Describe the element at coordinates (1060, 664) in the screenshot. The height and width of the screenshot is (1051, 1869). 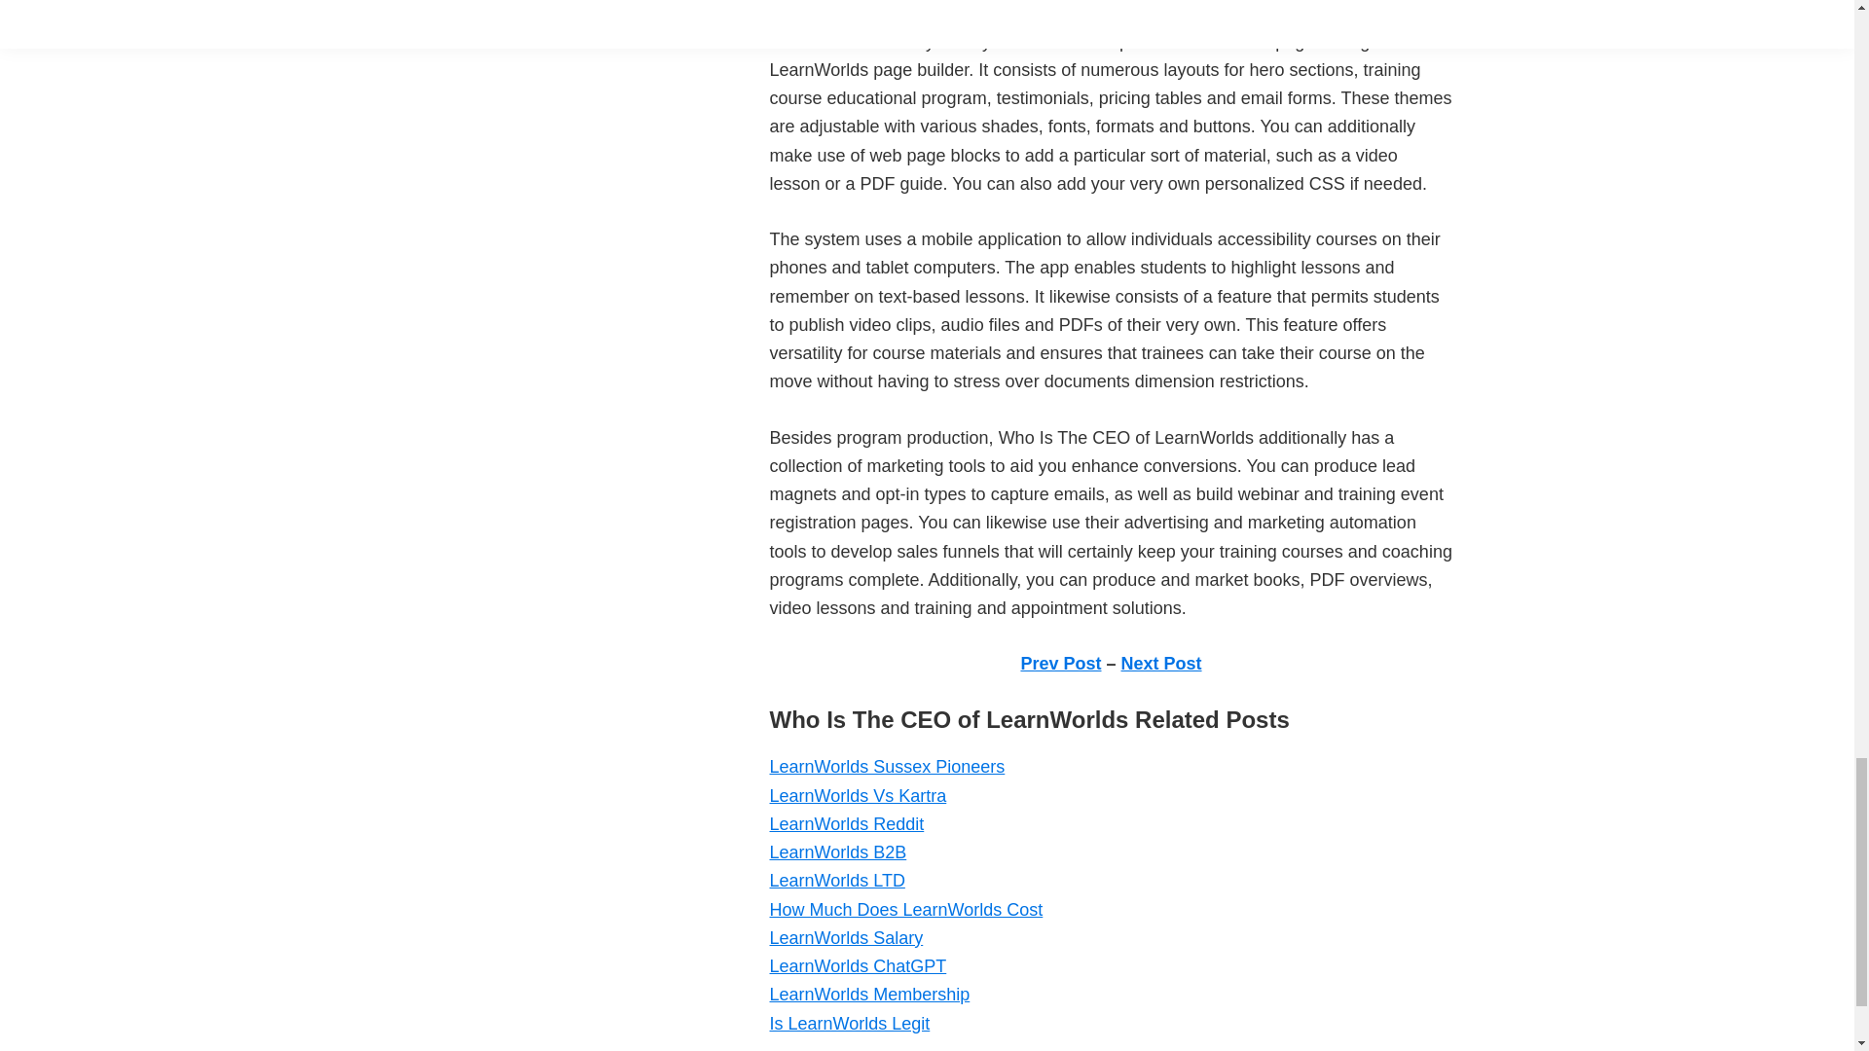
I see `Prev Post` at that location.